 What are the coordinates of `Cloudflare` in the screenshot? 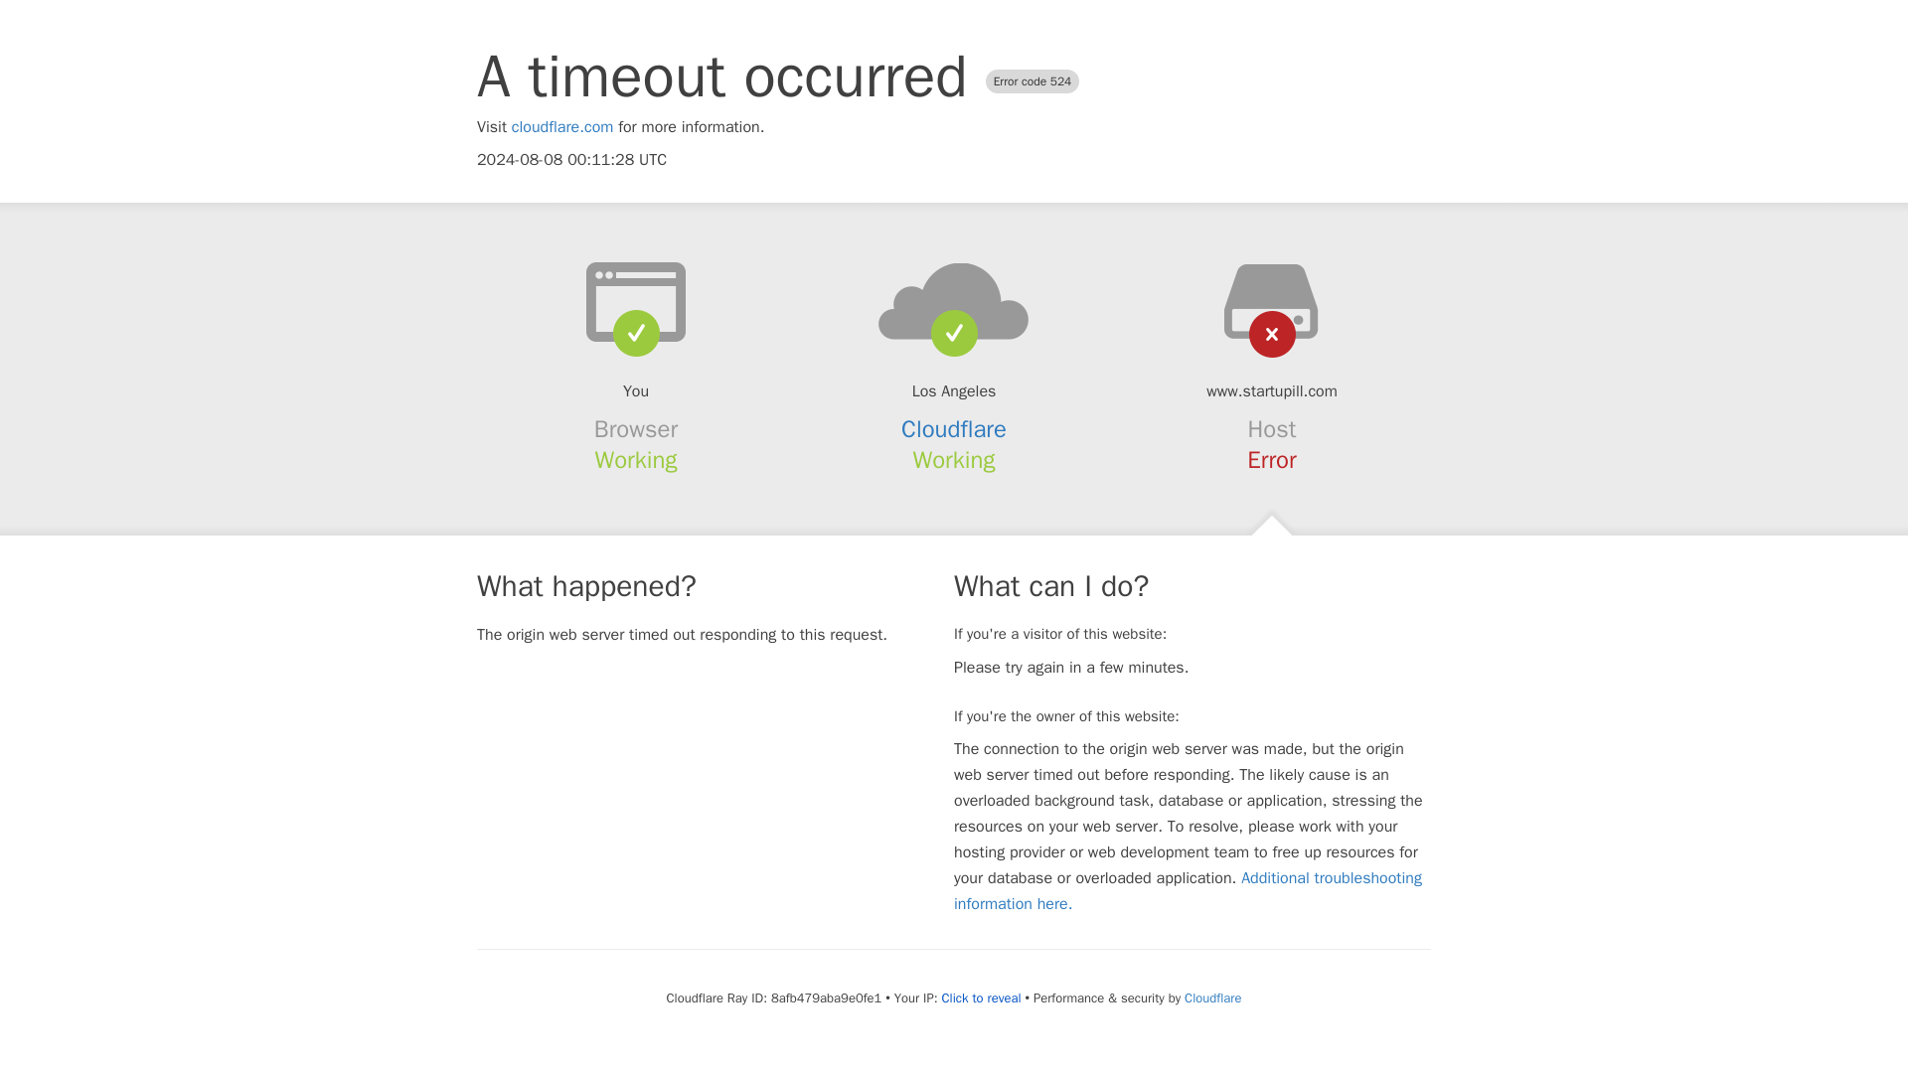 It's located at (1212, 997).